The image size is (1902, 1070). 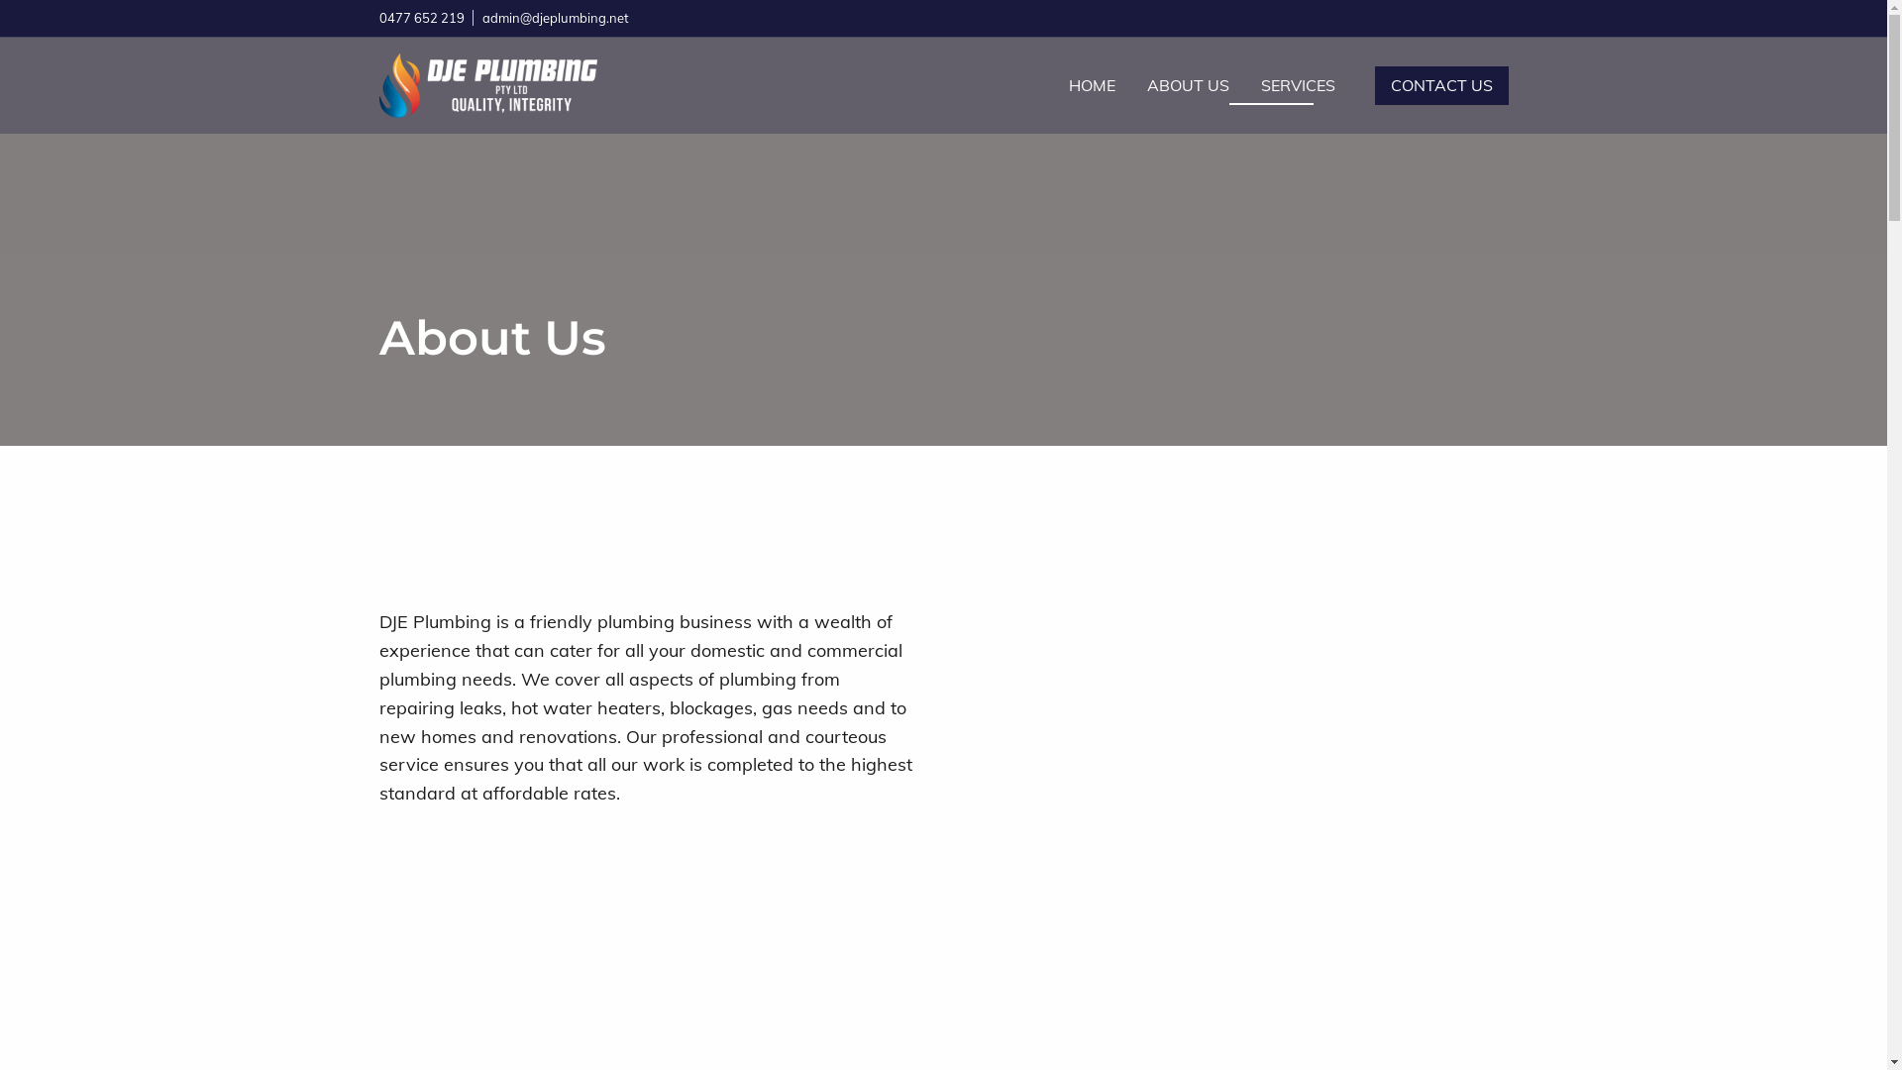 I want to click on SERVICES, so click(x=1298, y=85).